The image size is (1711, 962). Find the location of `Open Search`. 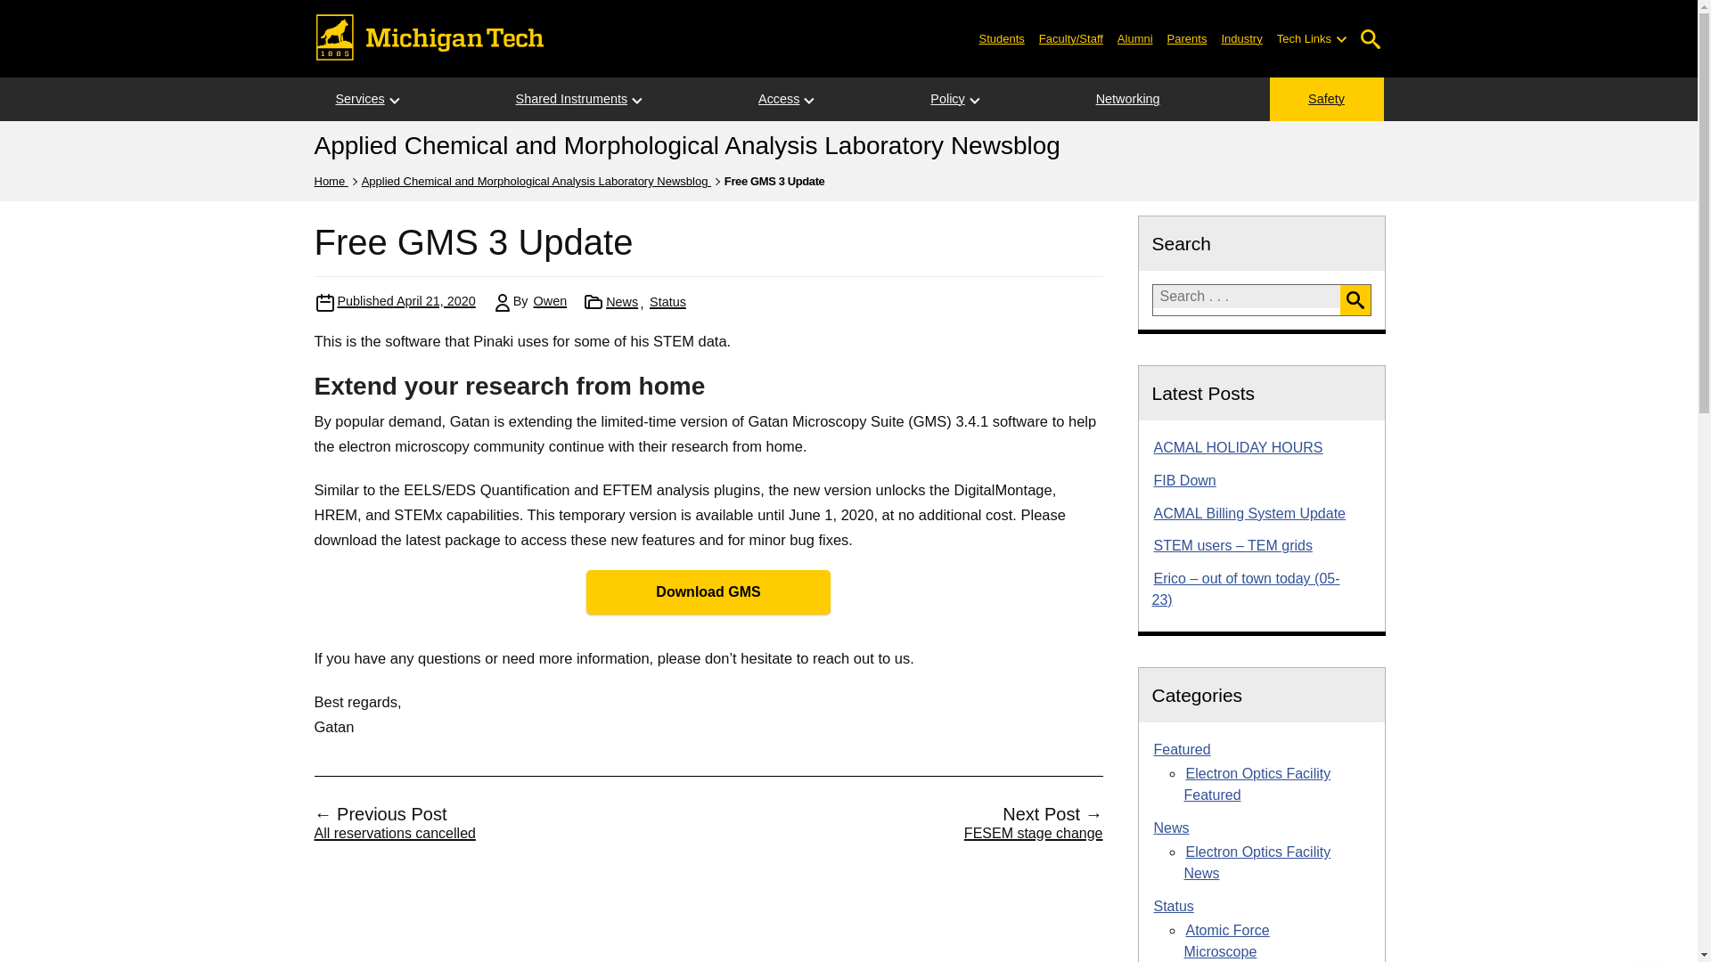

Open Search is located at coordinates (1371, 39).